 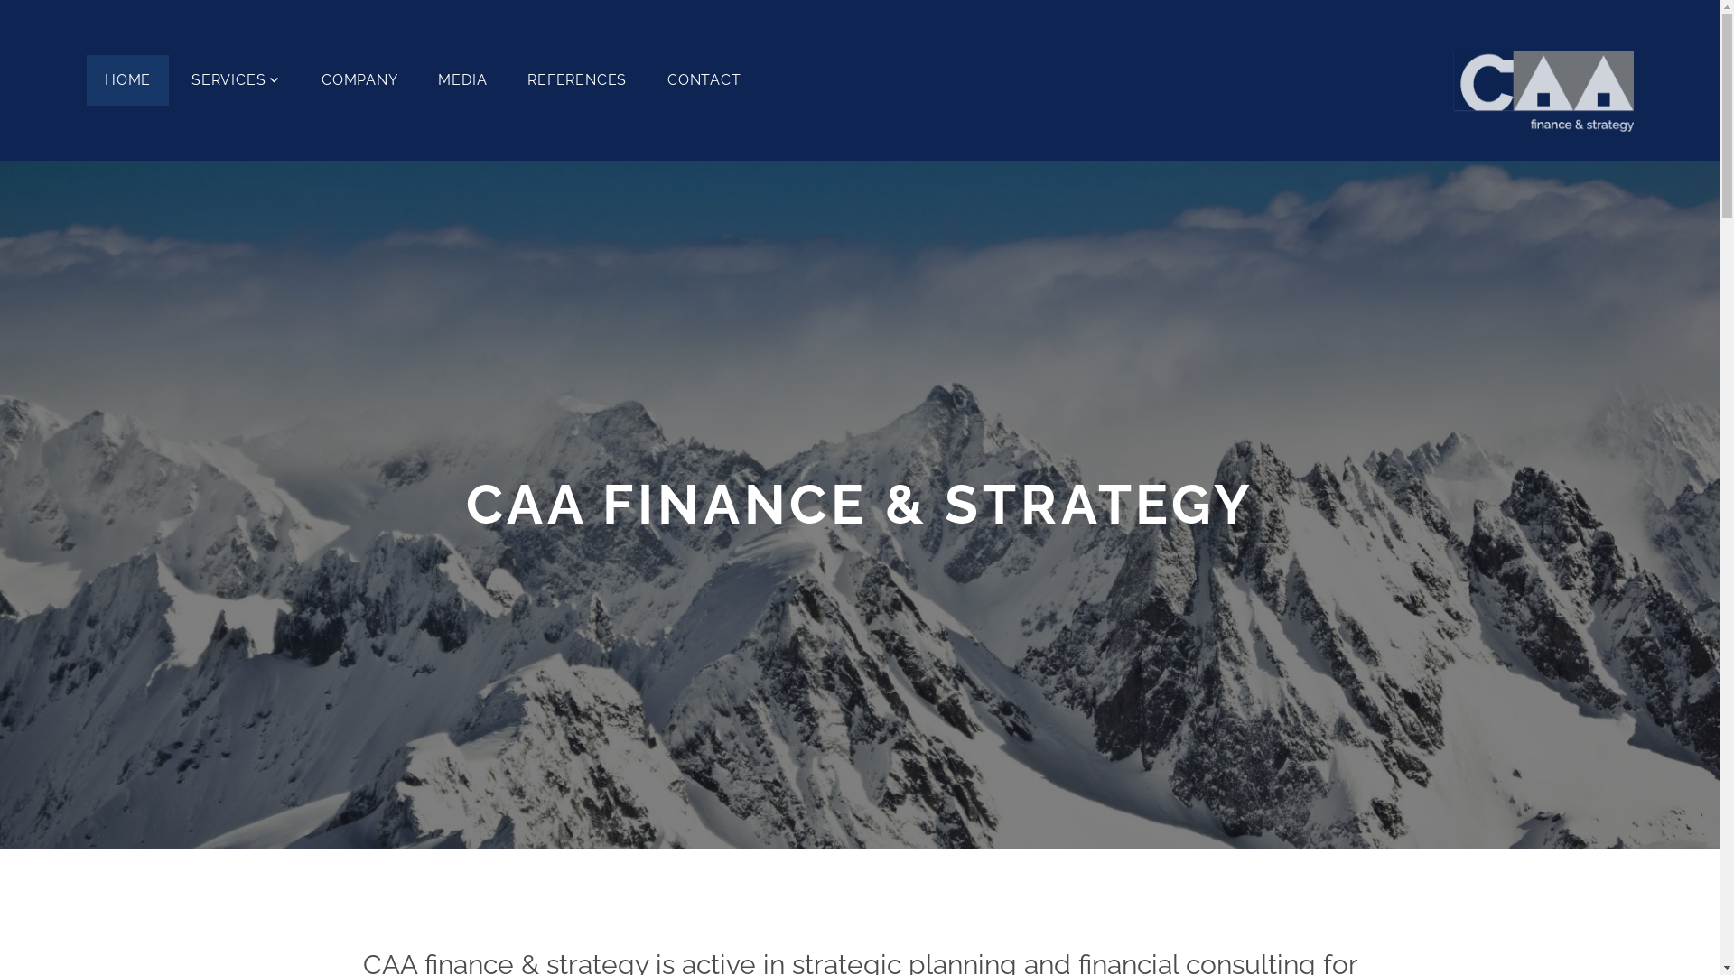 What do you see at coordinates (237, 80) in the screenshot?
I see `SERVICES` at bounding box center [237, 80].